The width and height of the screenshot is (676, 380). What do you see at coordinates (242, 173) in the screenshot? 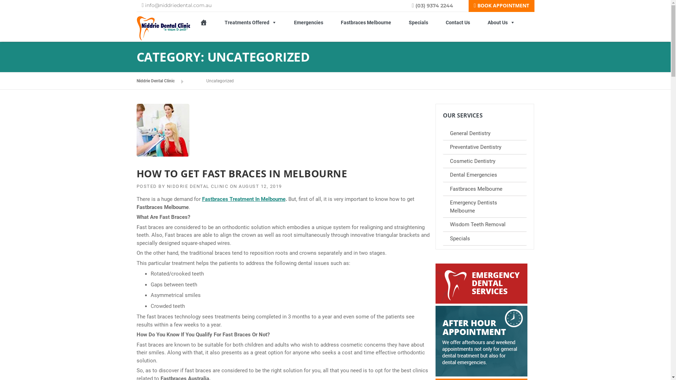
I see `HOW TO GET FAST BRACES IN MELBOURNE` at bounding box center [242, 173].